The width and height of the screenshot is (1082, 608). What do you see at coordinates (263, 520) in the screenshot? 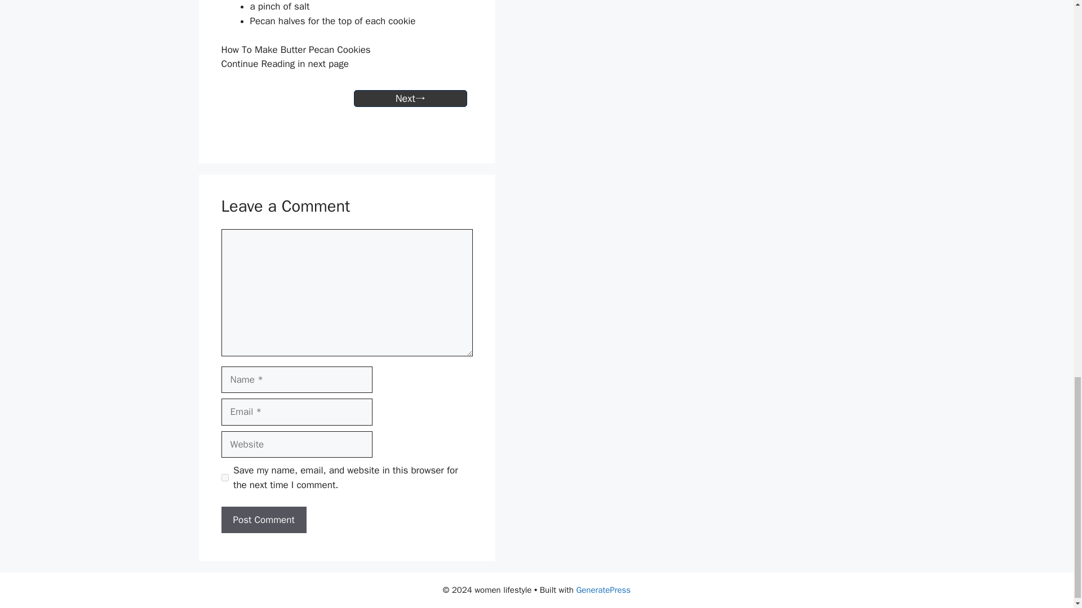
I see `Post Comment` at bounding box center [263, 520].